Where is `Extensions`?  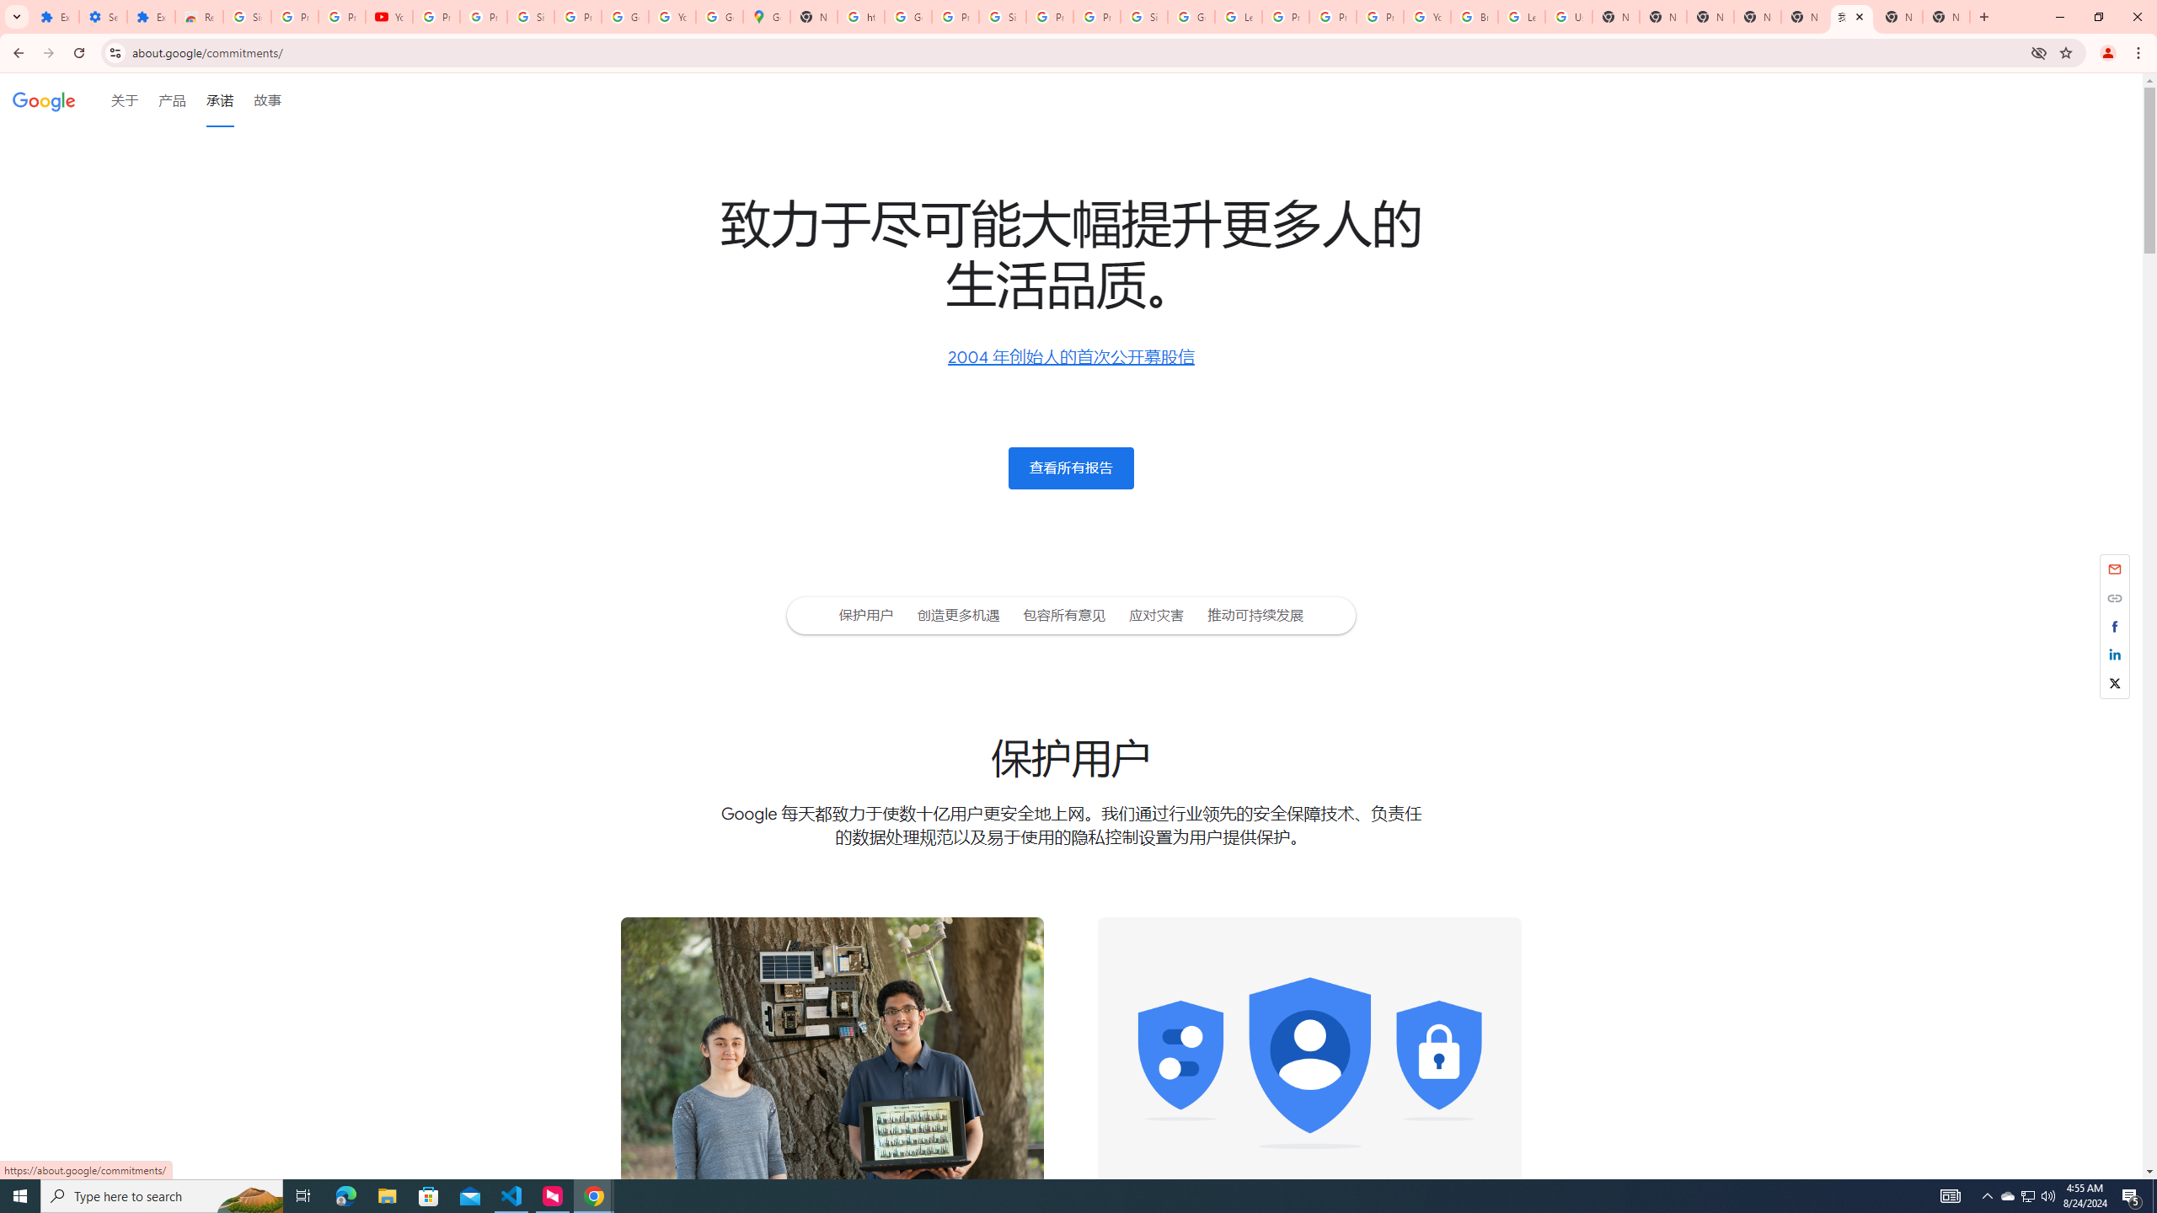
Extensions is located at coordinates (150, 17).